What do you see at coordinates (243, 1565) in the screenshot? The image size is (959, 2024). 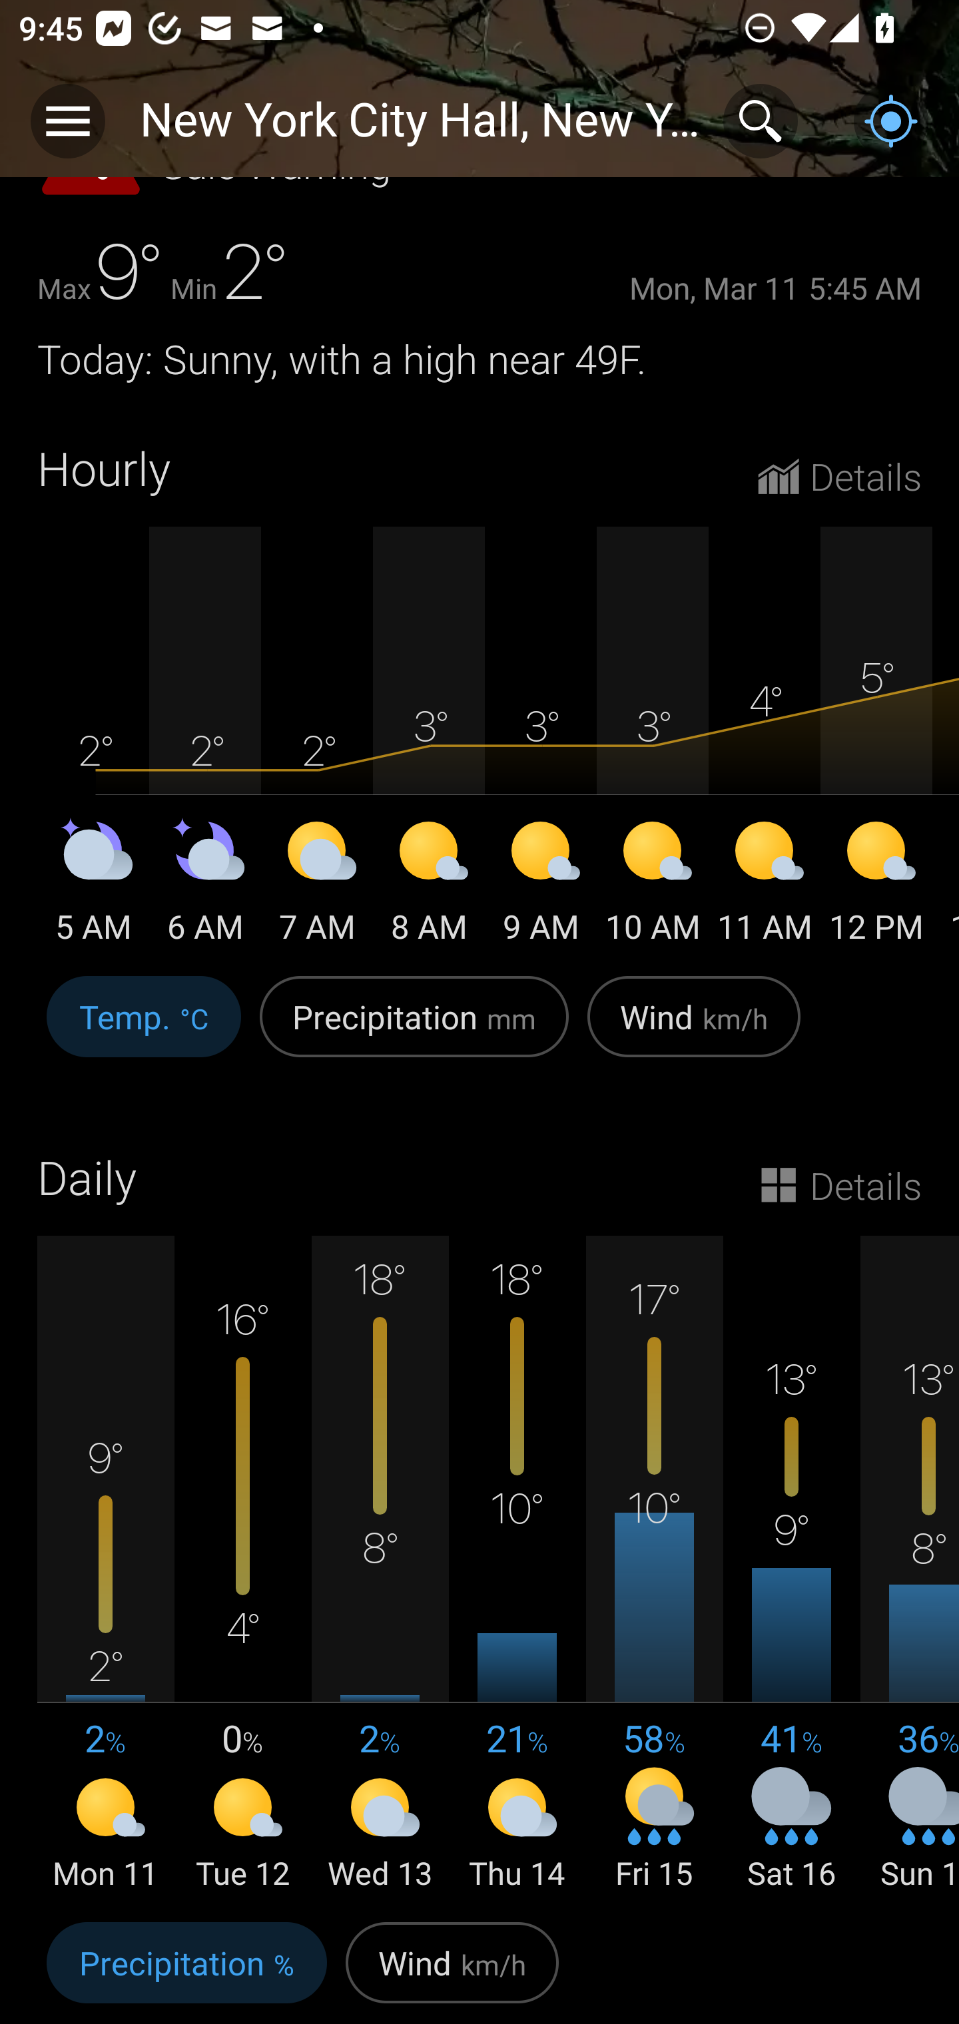 I see `16° 4° 0 % Tue 12` at bounding box center [243, 1565].